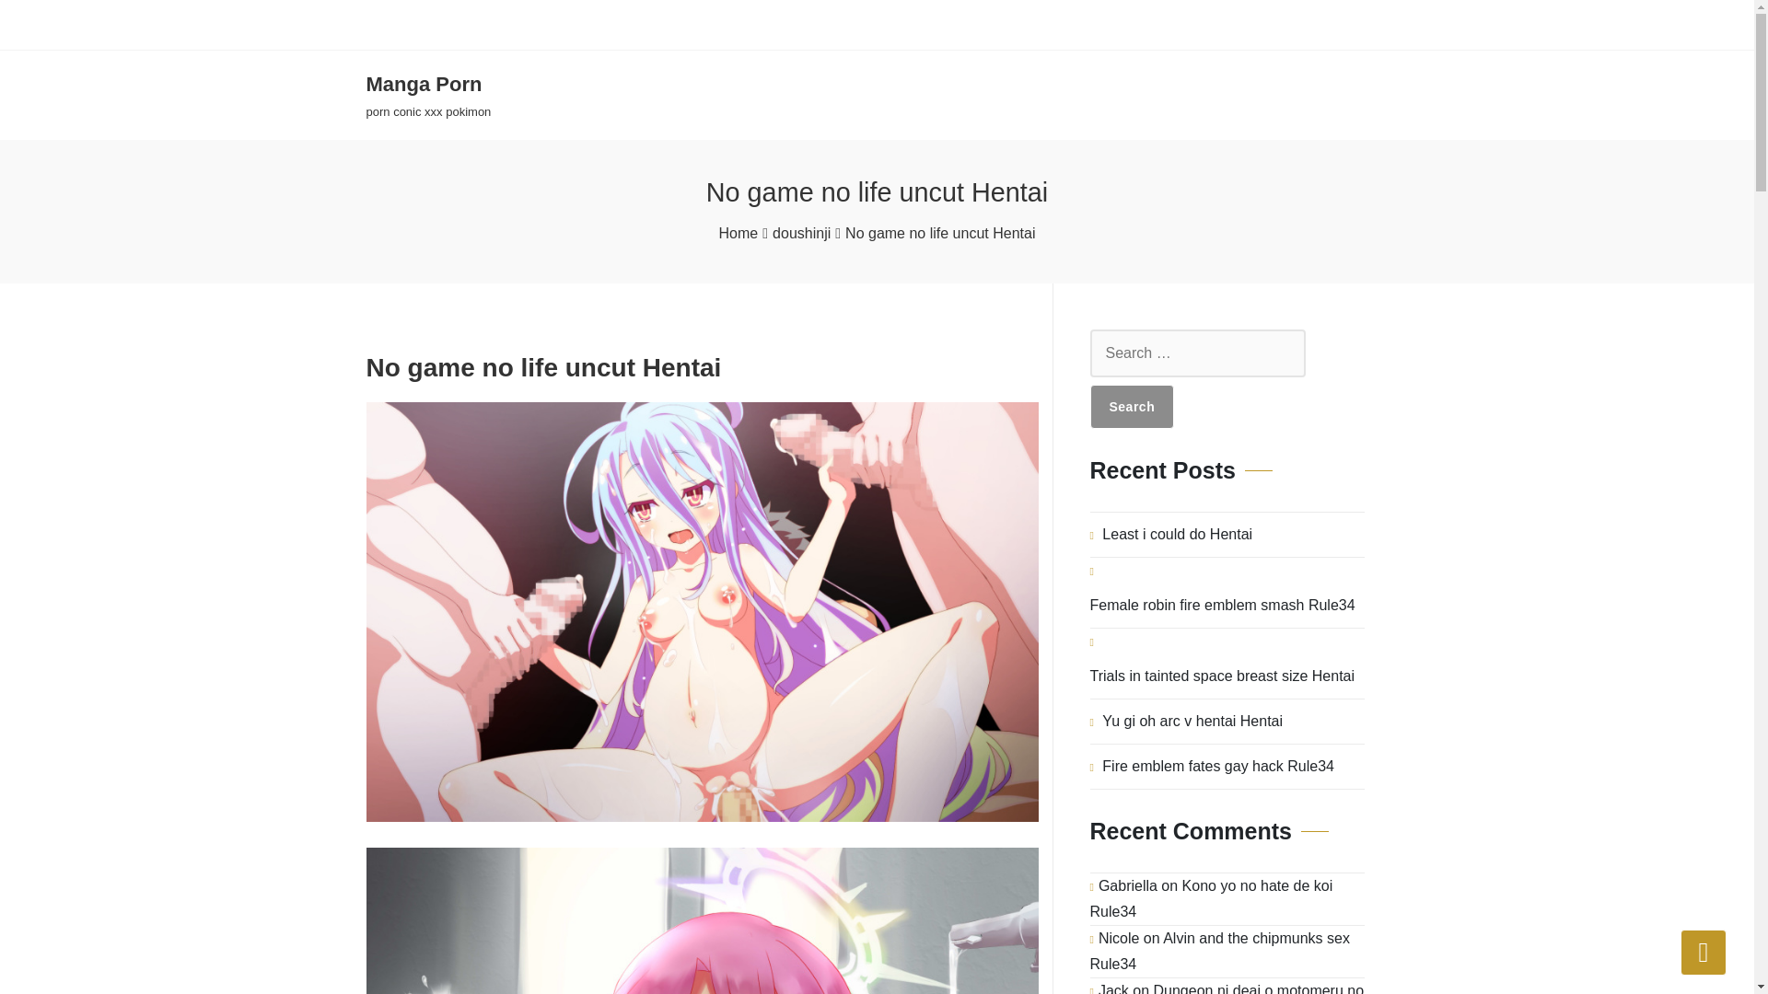  Describe the element at coordinates (1192, 722) in the screenshot. I see `Fire emblem fates gay hack Rule34` at that location.